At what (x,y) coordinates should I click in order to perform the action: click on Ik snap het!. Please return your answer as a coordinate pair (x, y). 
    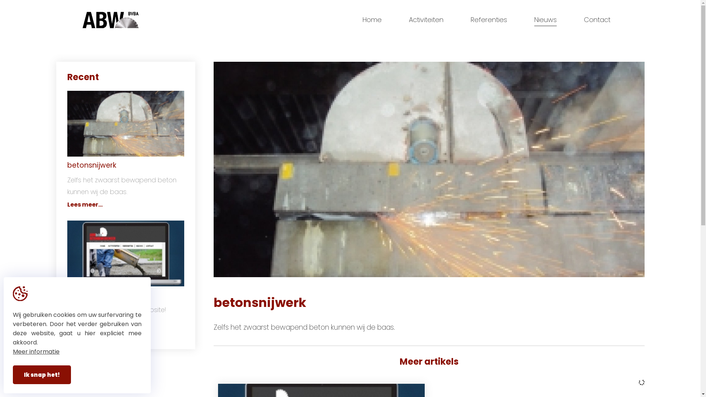
    Looking at the image, I should click on (42, 375).